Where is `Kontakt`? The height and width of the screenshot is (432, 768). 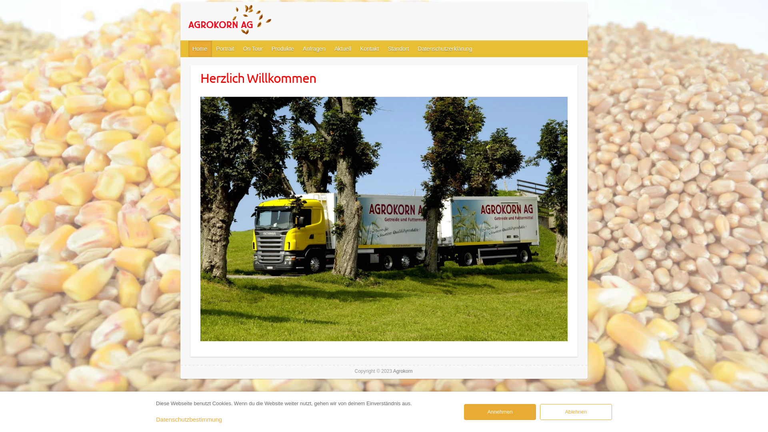 Kontakt is located at coordinates (370, 49).